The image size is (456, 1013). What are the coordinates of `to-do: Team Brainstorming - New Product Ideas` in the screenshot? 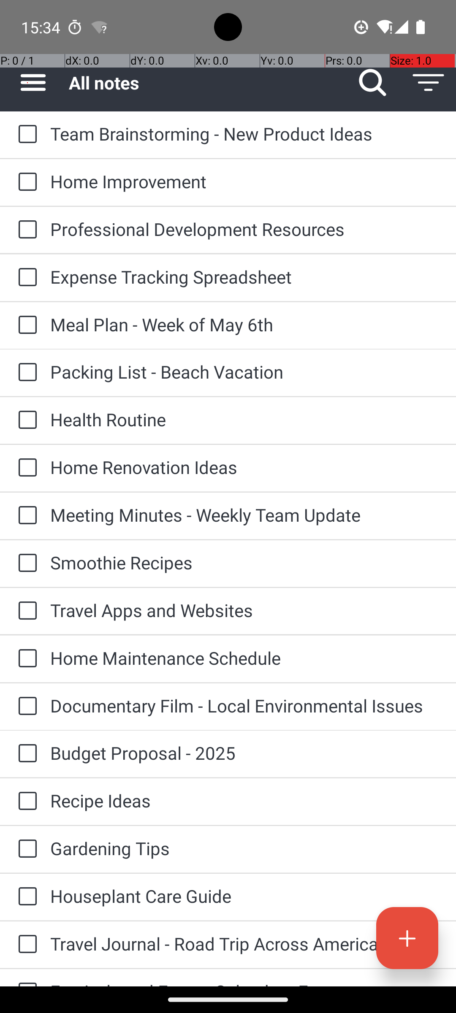 It's located at (25, 135).